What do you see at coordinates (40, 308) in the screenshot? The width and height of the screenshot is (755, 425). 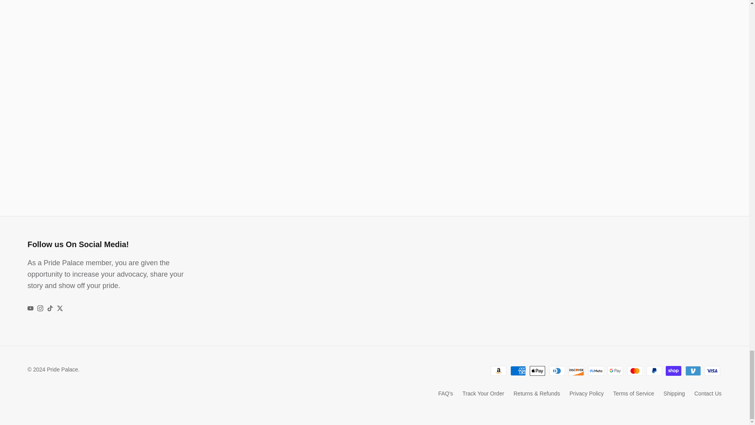 I see `Pride Palace on Instagram` at bounding box center [40, 308].